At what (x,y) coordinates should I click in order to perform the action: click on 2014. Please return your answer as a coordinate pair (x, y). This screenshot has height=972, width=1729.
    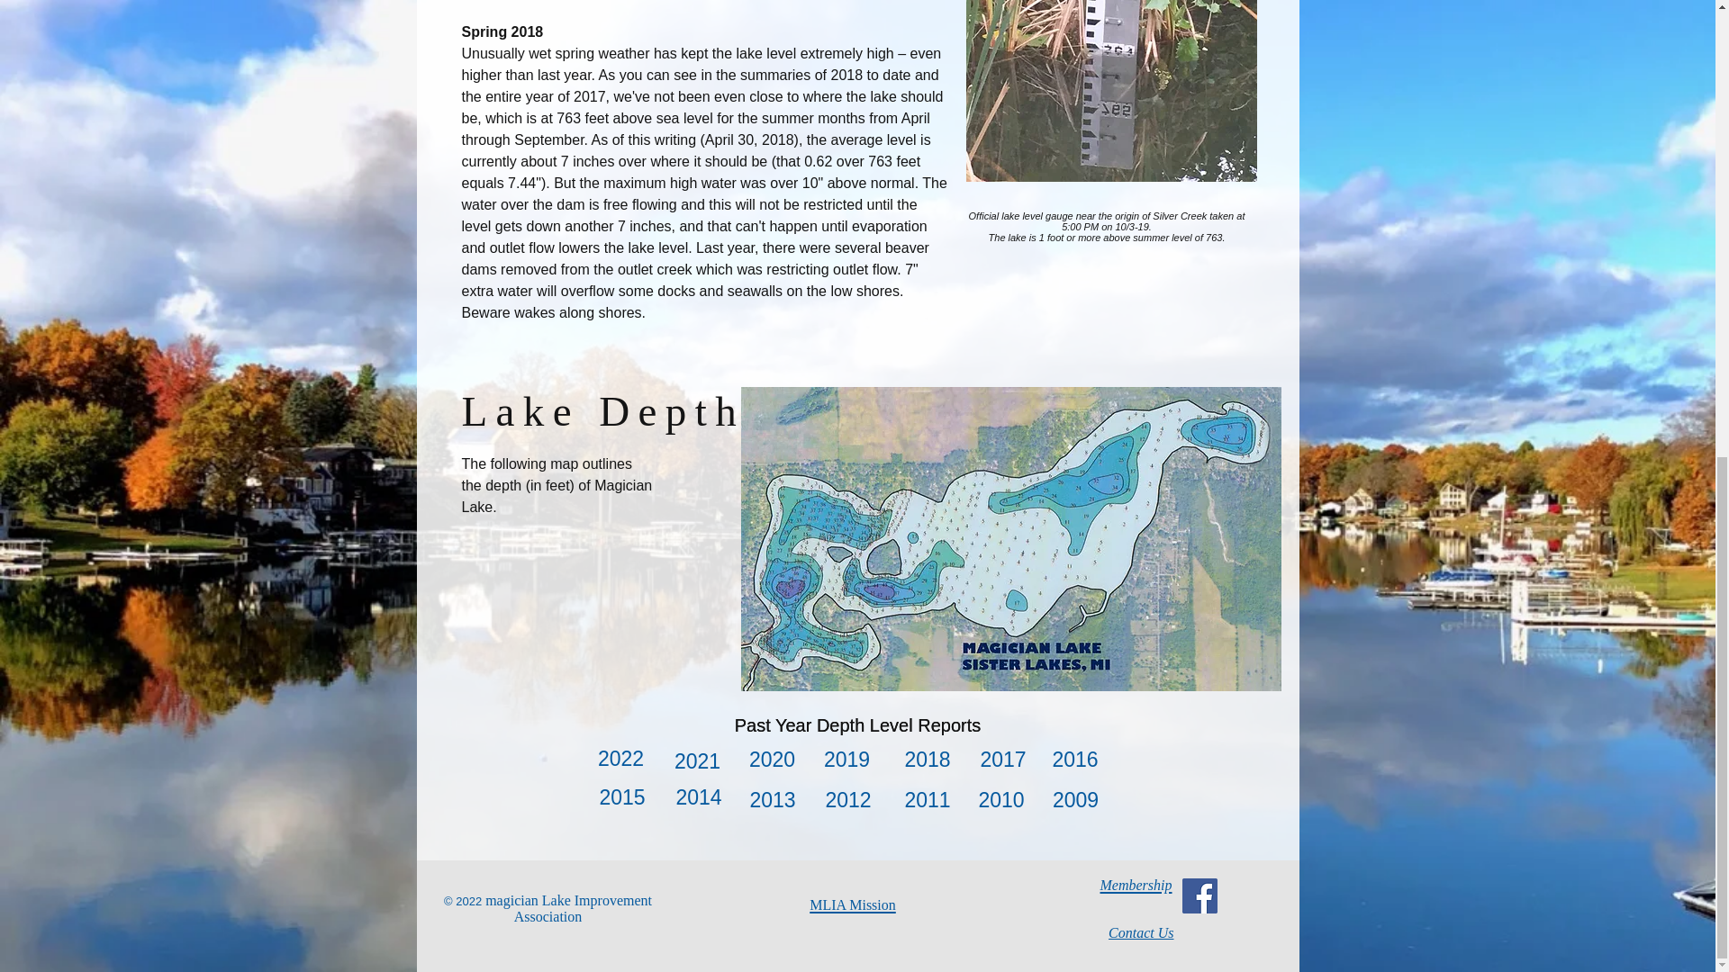
    Looking at the image, I should click on (698, 797).